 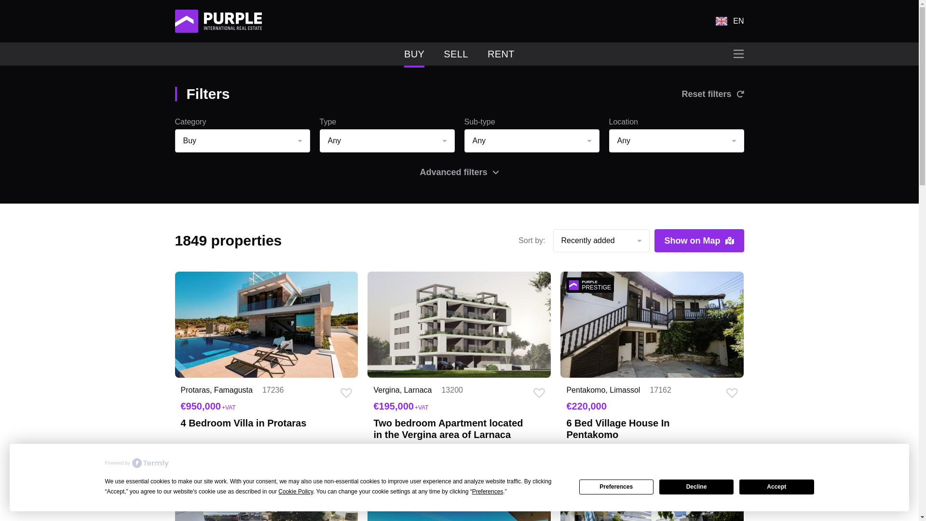 I want to click on  Buy, so click(x=242, y=141).